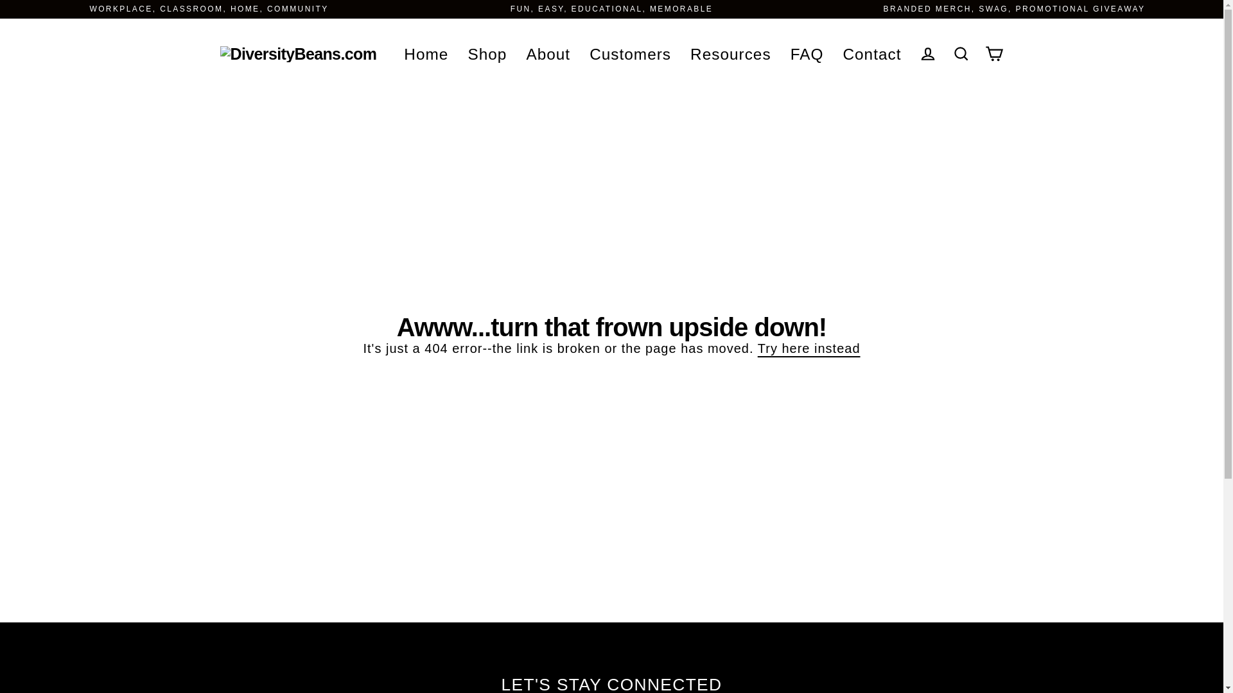  Describe the element at coordinates (629, 54) in the screenshot. I see `Customers` at that location.